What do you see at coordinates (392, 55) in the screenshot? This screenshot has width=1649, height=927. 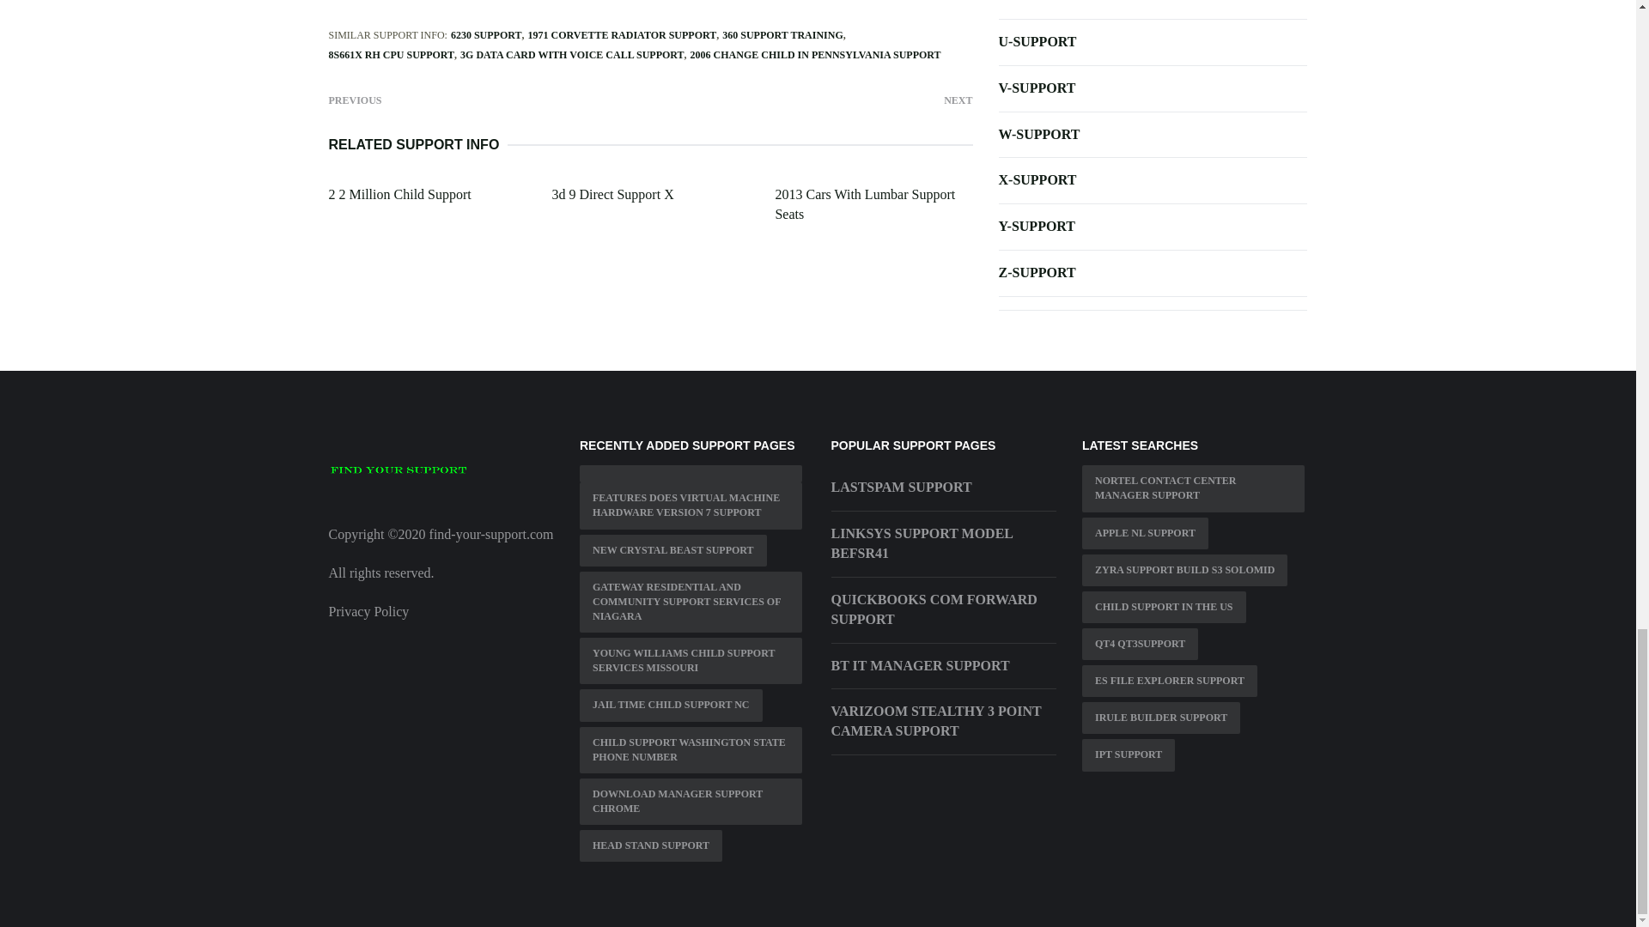 I see `8S661X RH CPU SUPPORT` at bounding box center [392, 55].